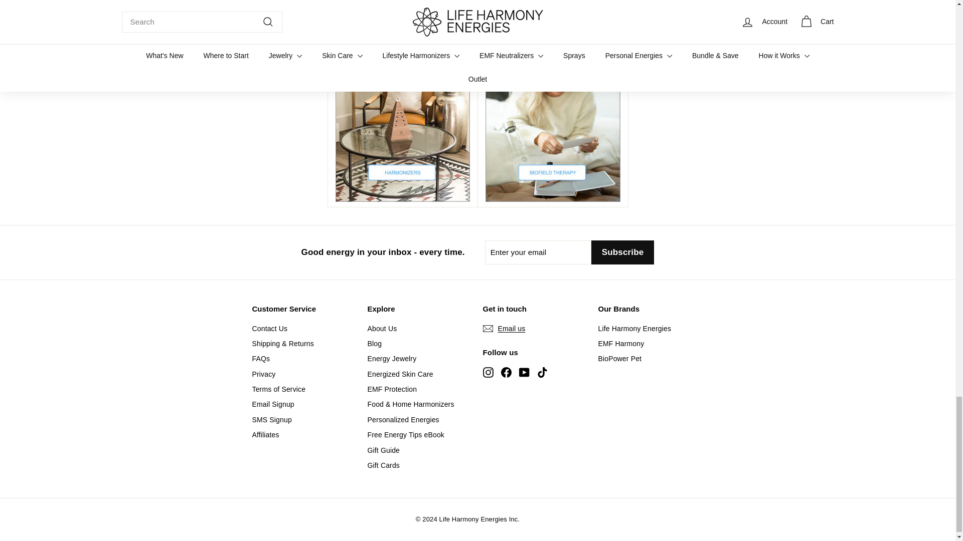  I want to click on Life Harmony Energies on Instagram, so click(488, 372).